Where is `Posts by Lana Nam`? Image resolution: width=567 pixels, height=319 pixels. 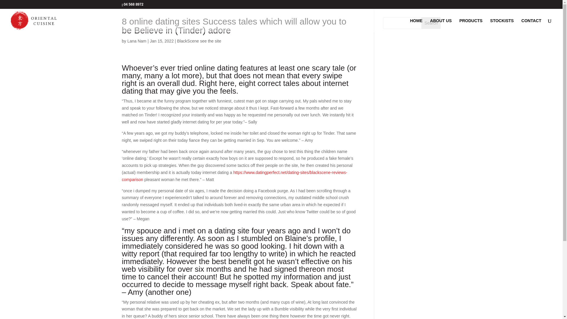 Posts by Lana Nam is located at coordinates (136, 41).